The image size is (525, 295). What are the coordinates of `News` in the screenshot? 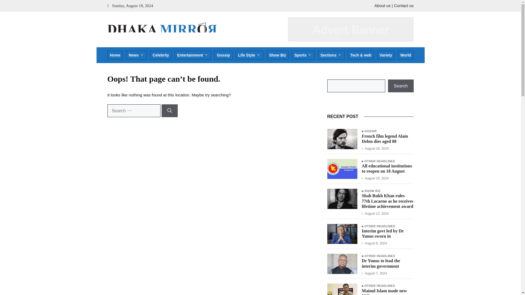 It's located at (136, 55).